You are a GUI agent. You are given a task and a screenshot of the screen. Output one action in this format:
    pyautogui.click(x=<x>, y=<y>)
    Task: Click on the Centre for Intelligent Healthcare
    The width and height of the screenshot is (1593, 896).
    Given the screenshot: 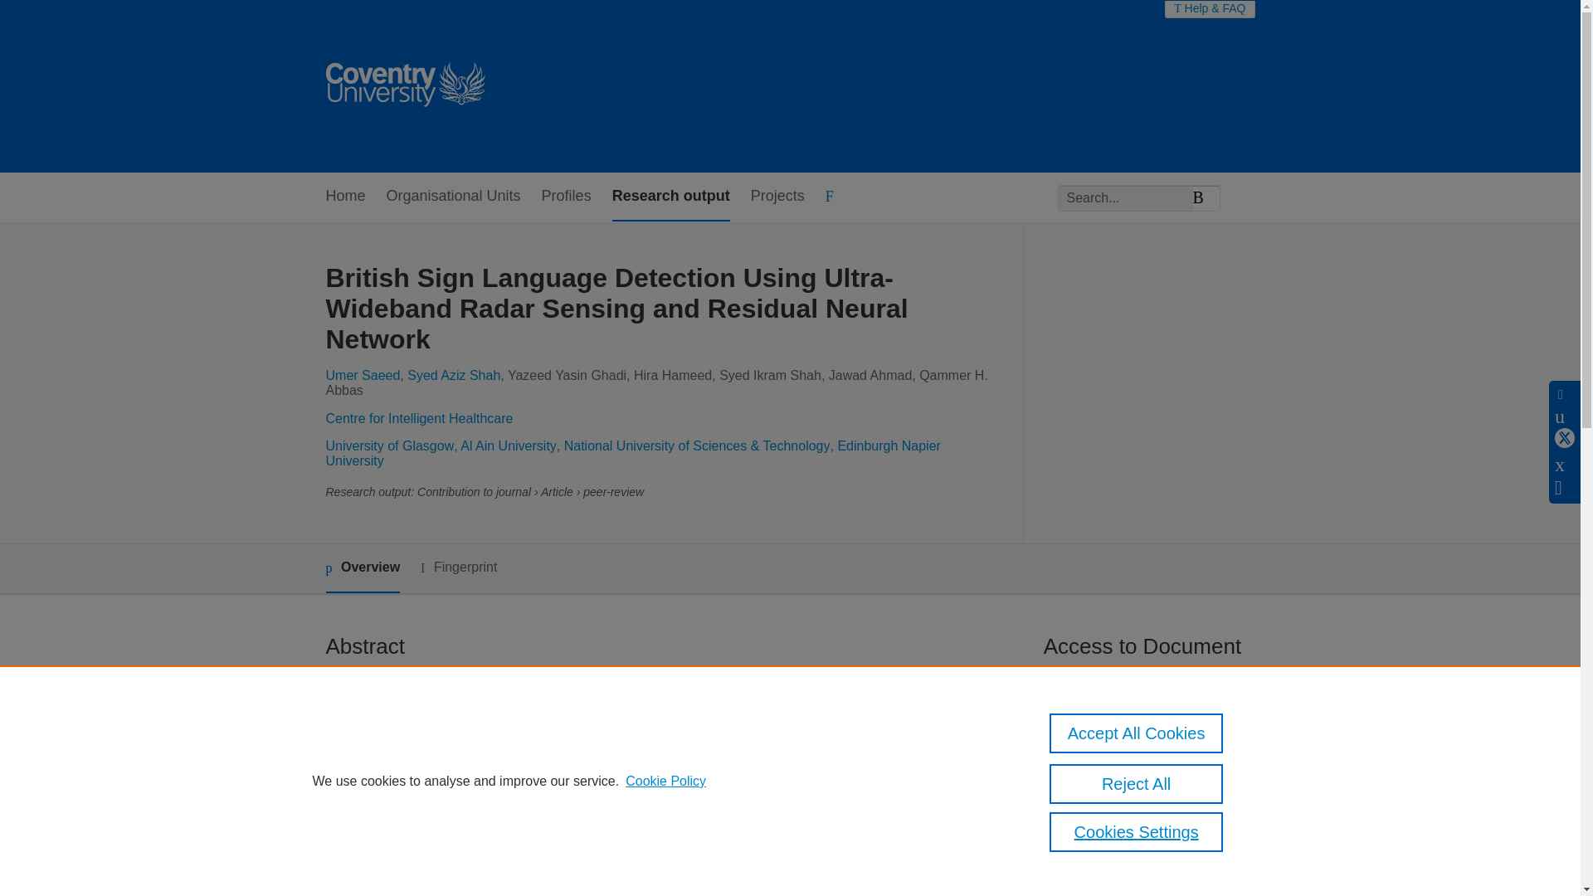 What is the action you would take?
    pyautogui.click(x=418, y=418)
    